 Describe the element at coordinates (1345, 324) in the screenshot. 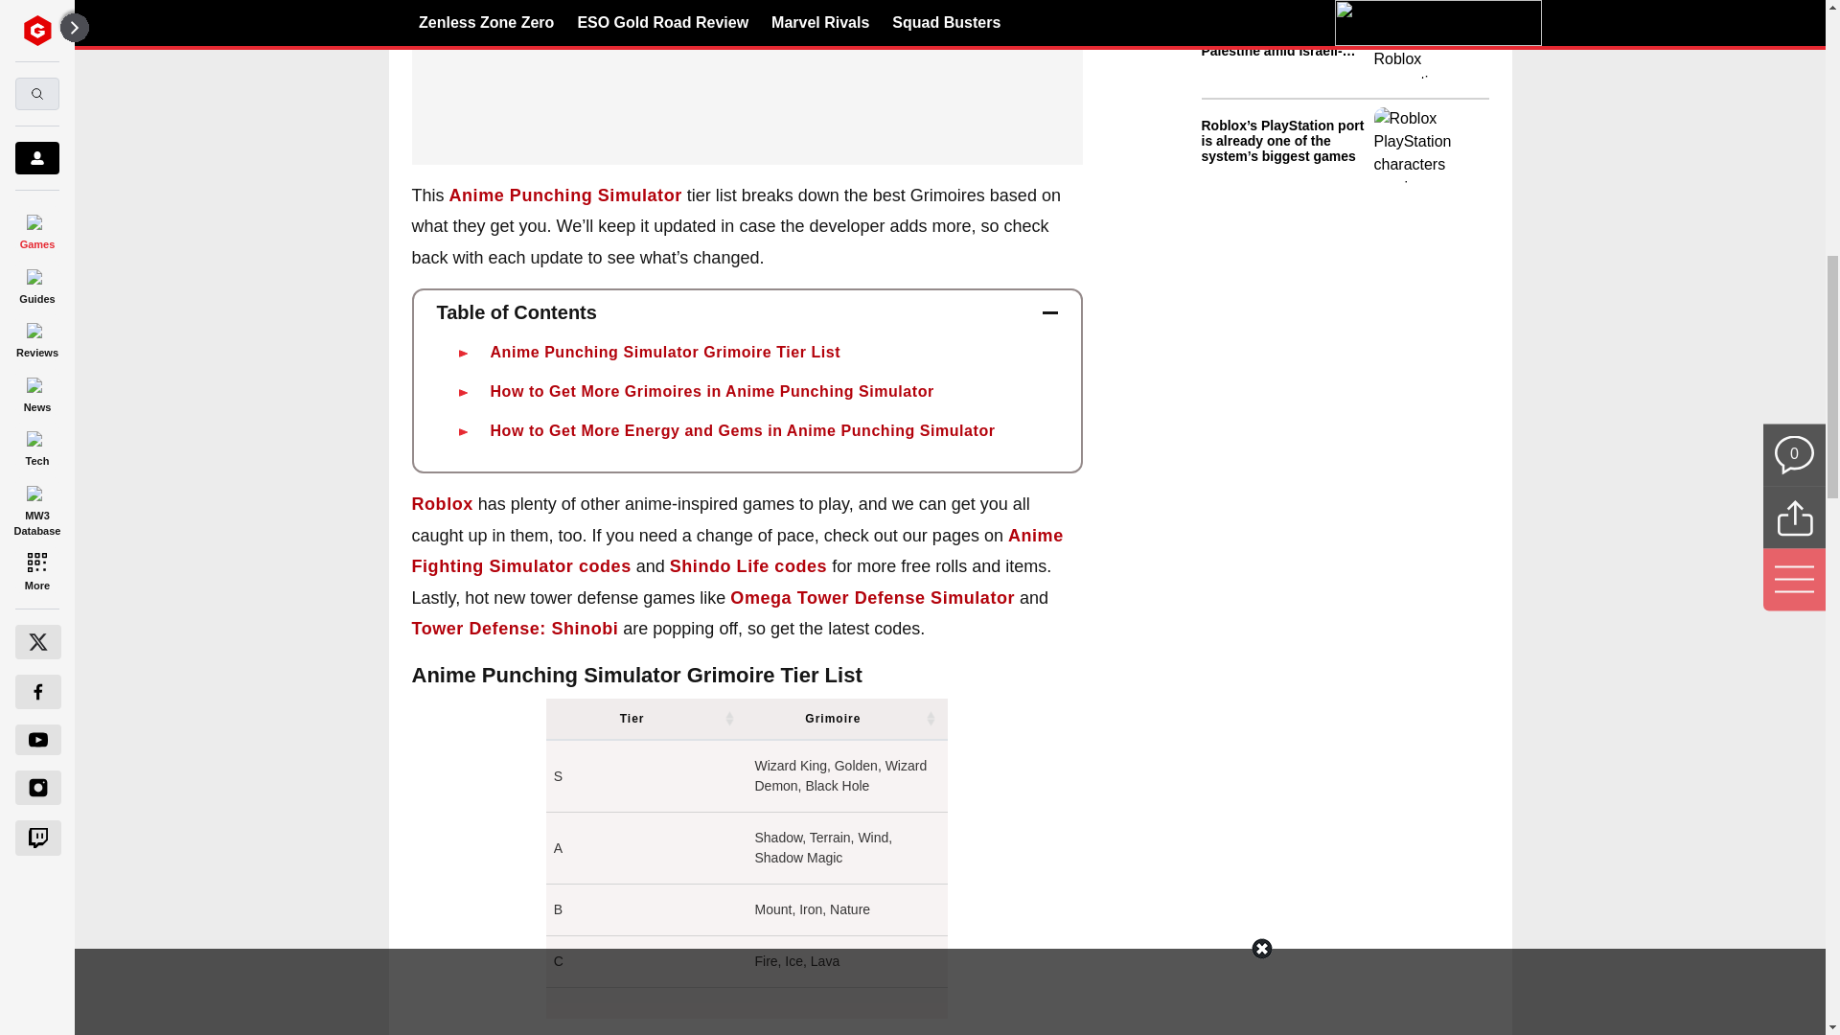

I see `3rd party ad content` at that location.